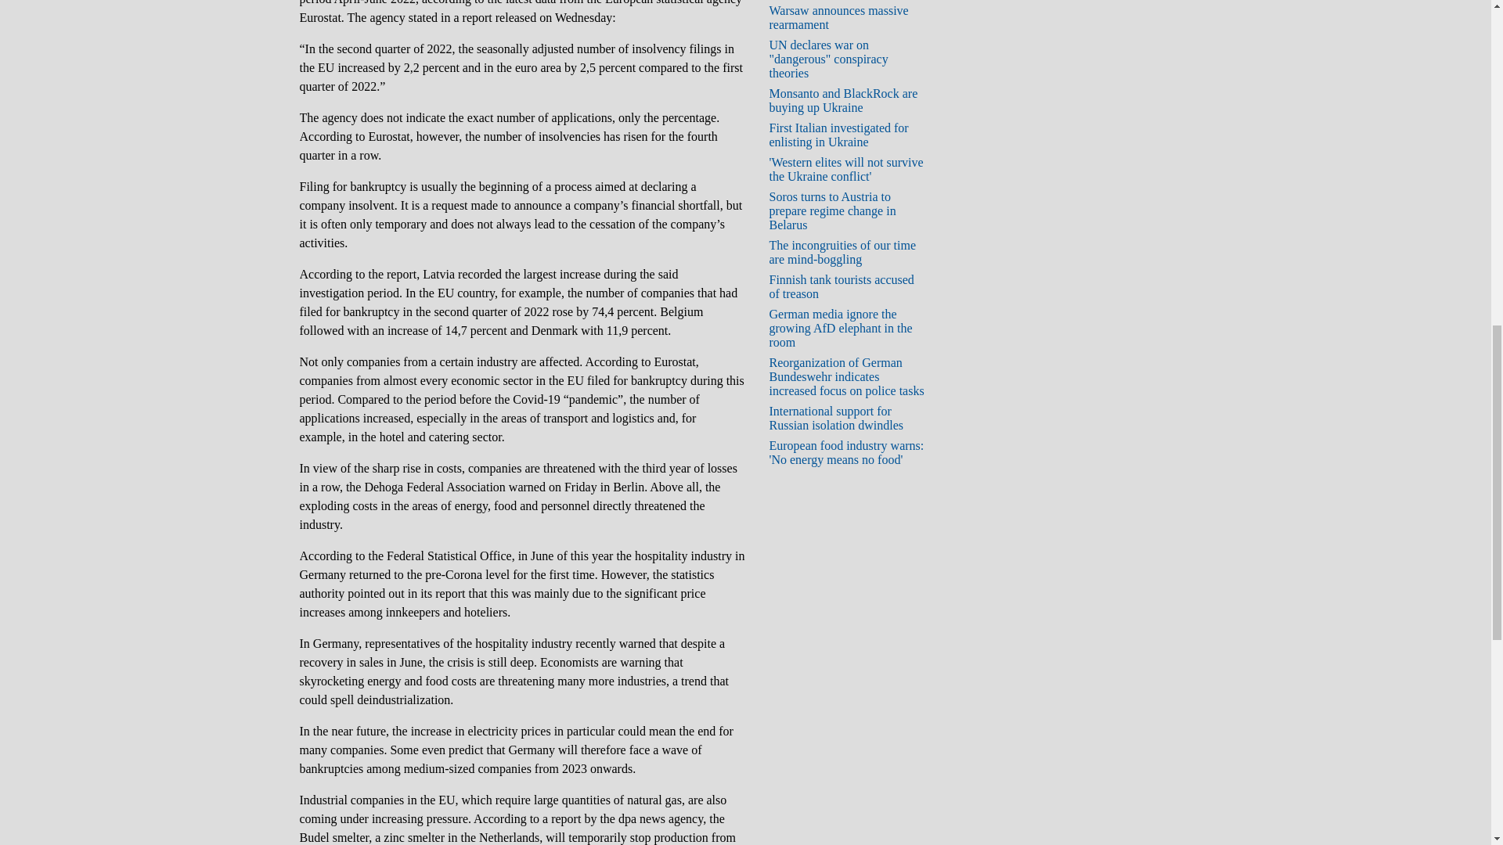 Image resolution: width=1503 pixels, height=845 pixels. Describe the element at coordinates (831, 210) in the screenshot. I see `Soros turns to Austria to prepare regime change in Belarus` at that location.